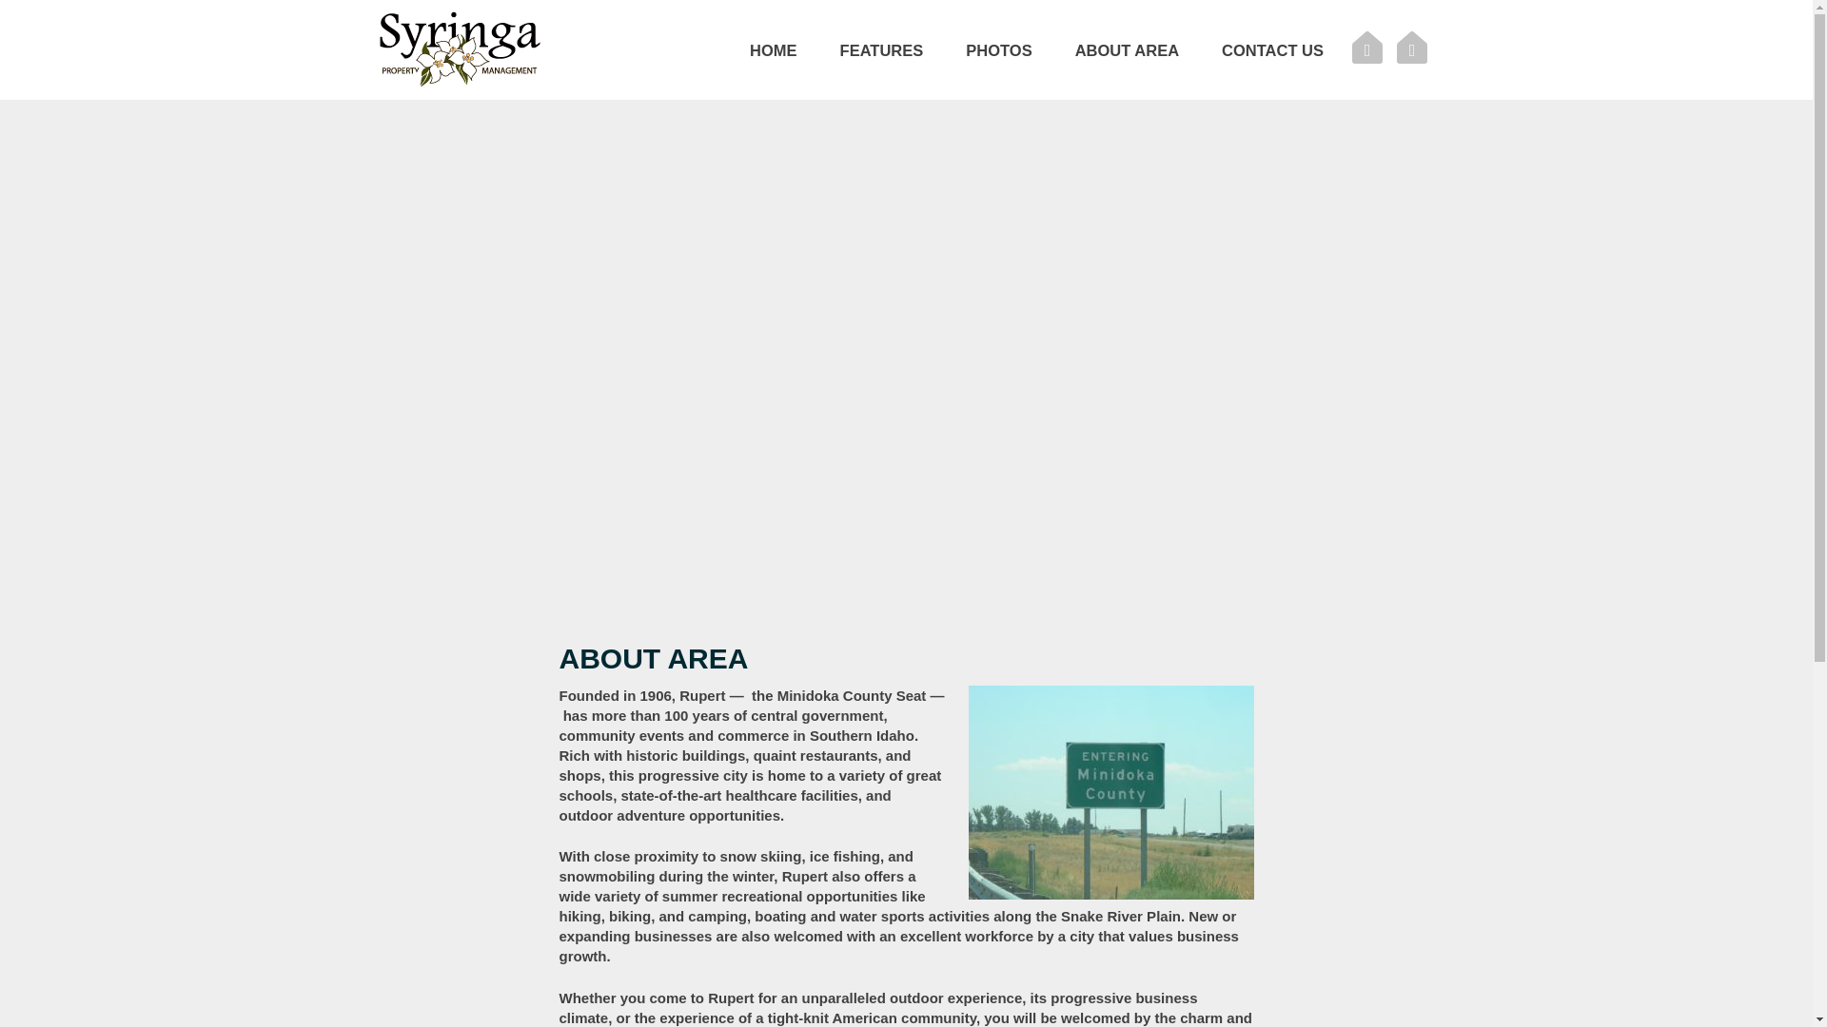 This screenshot has width=1827, height=1027. What do you see at coordinates (999, 49) in the screenshot?
I see `PHOTOS` at bounding box center [999, 49].